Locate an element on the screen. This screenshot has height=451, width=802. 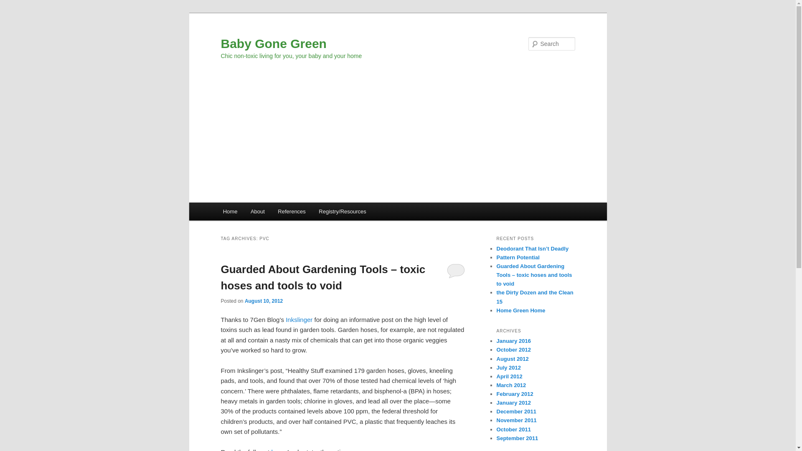
Search is located at coordinates (13, 5).